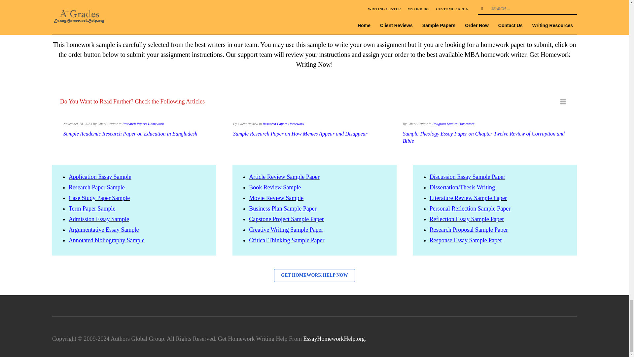 The width and height of the screenshot is (634, 357). I want to click on Argumentative Essay Sample, so click(104, 229).